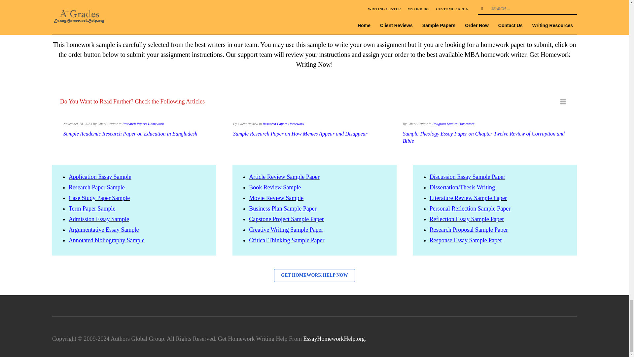 The width and height of the screenshot is (634, 357). I want to click on Argumentative Essay Sample, so click(104, 229).